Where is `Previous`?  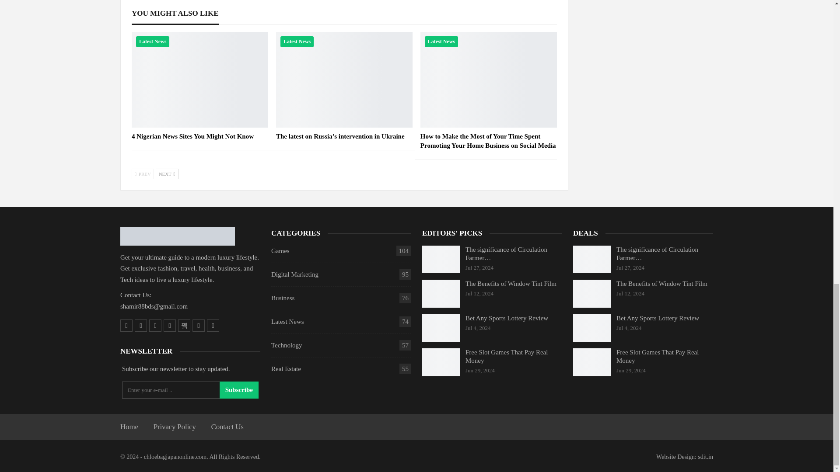
Previous is located at coordinates (143, 174).